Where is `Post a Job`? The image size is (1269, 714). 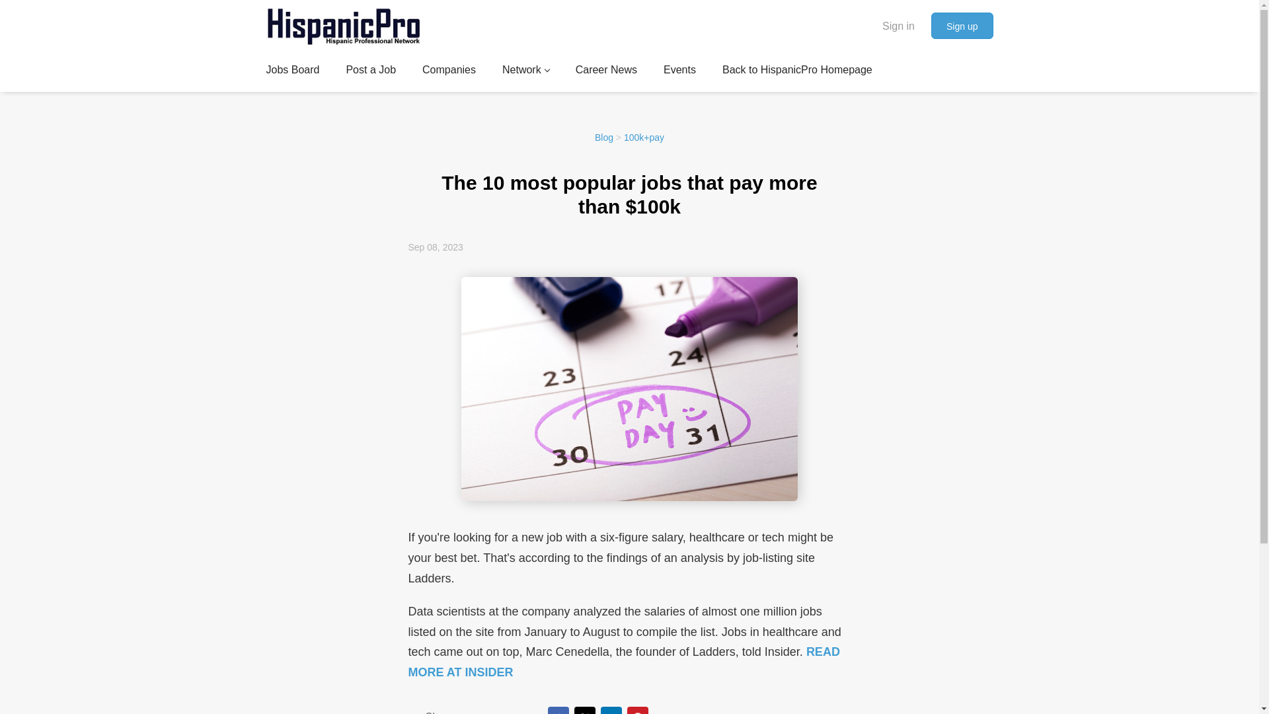 Post a Job is located at coordinates (370, 72).